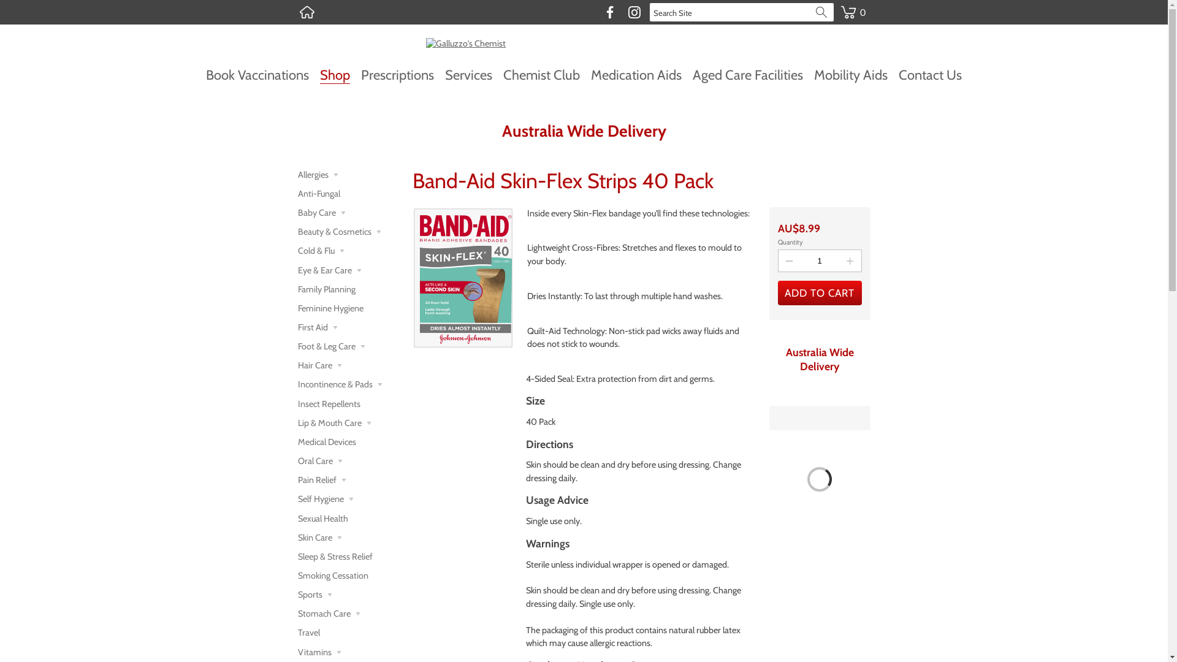 The image size is (1177, 662). I want to click on Insect Repellents, so click(348, 405).